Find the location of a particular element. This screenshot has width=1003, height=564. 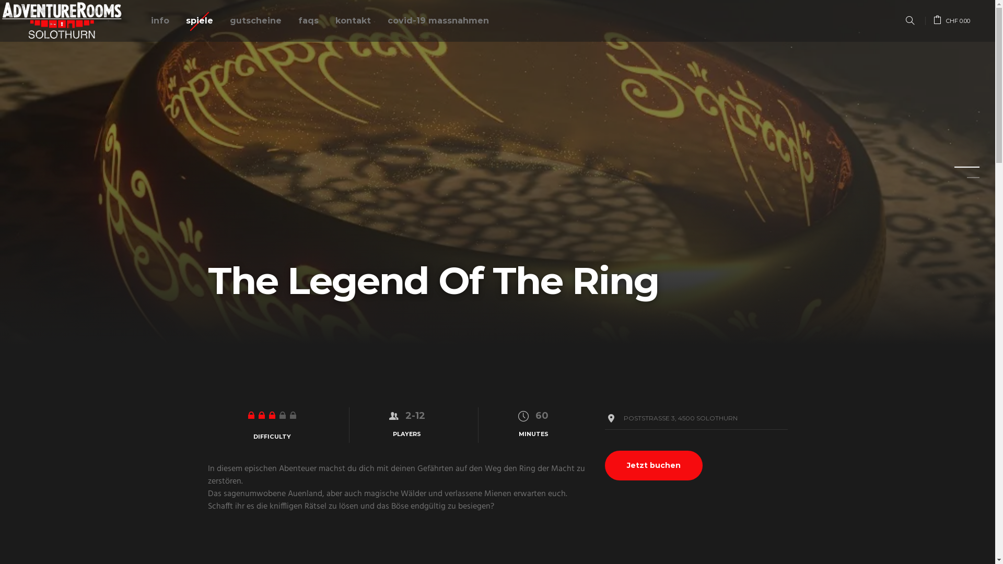

faqs is located at coordinates (308, 21).